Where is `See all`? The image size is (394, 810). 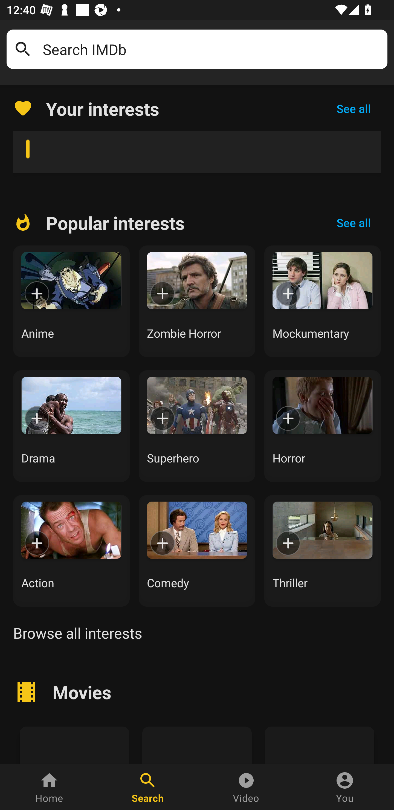
See all is located at coordinates (354, 223).